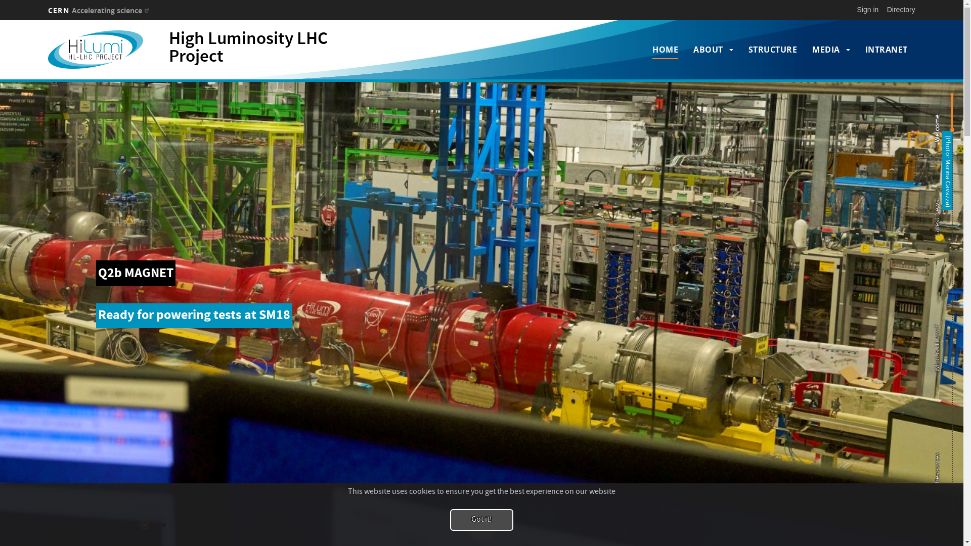 This screenshot has width=971, height=546. What do you see at coordinates (100, 10) in the screenshot?
I see `CERN Accelerating science (link is external)` at bounding box center [100, 10].